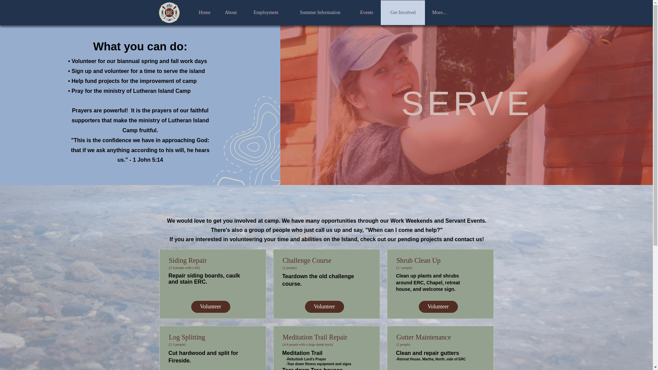 The image size is (658, 370). Describe the element at coordinates (320, 13) in the screenshot. I see `Summer Information` at that location.